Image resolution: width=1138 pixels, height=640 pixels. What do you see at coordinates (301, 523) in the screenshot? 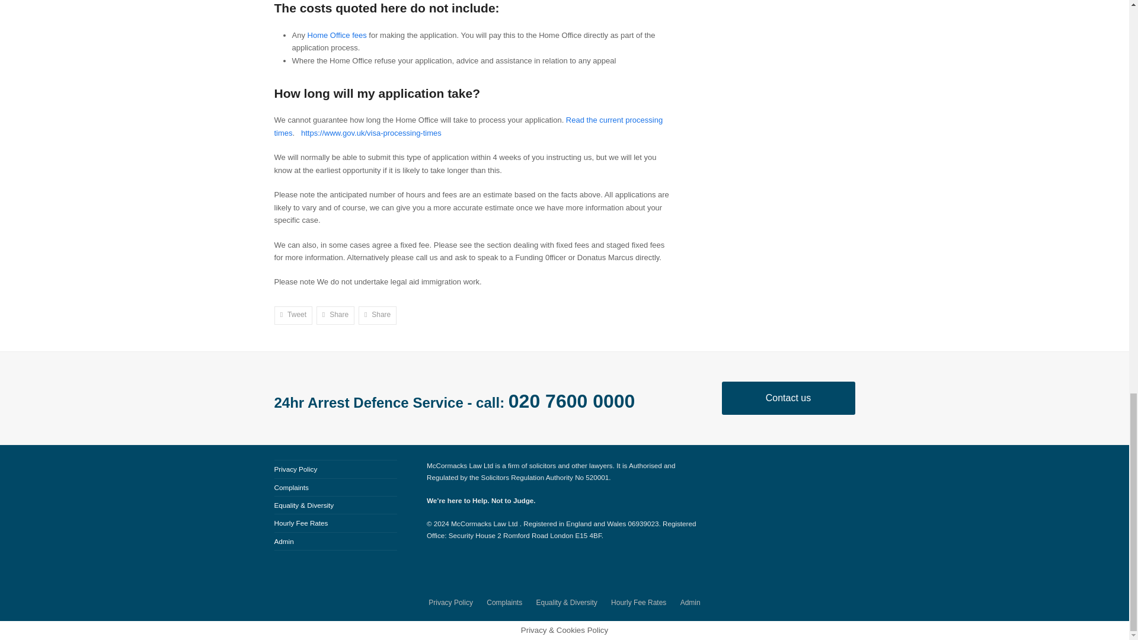
I see `Hourly Fee Rates` at bounding box center [301, 523].